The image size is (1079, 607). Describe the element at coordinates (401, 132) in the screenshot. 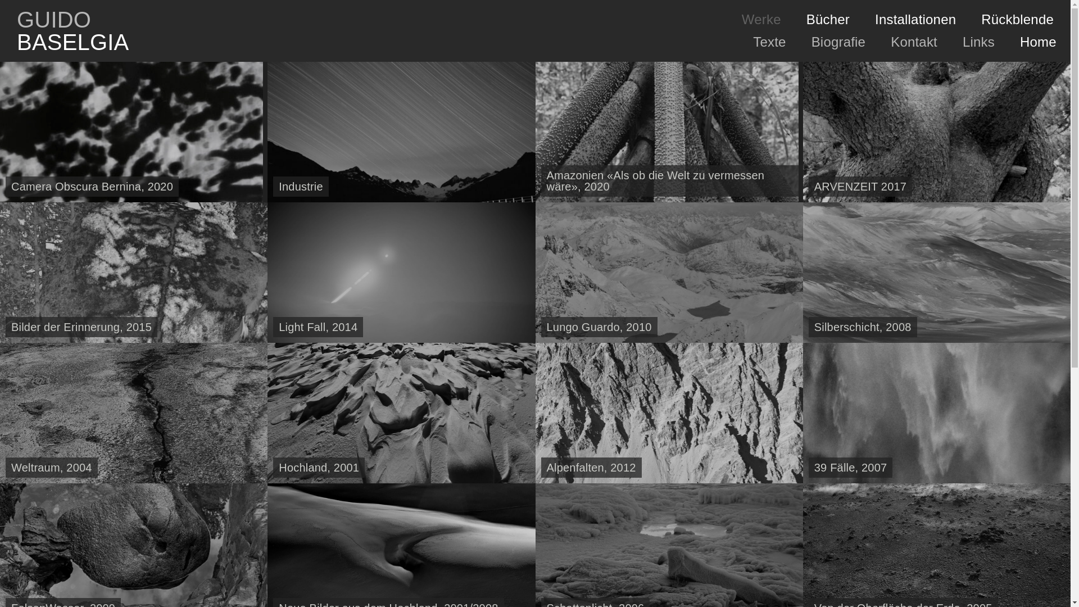

I see `Industrie` at that location.